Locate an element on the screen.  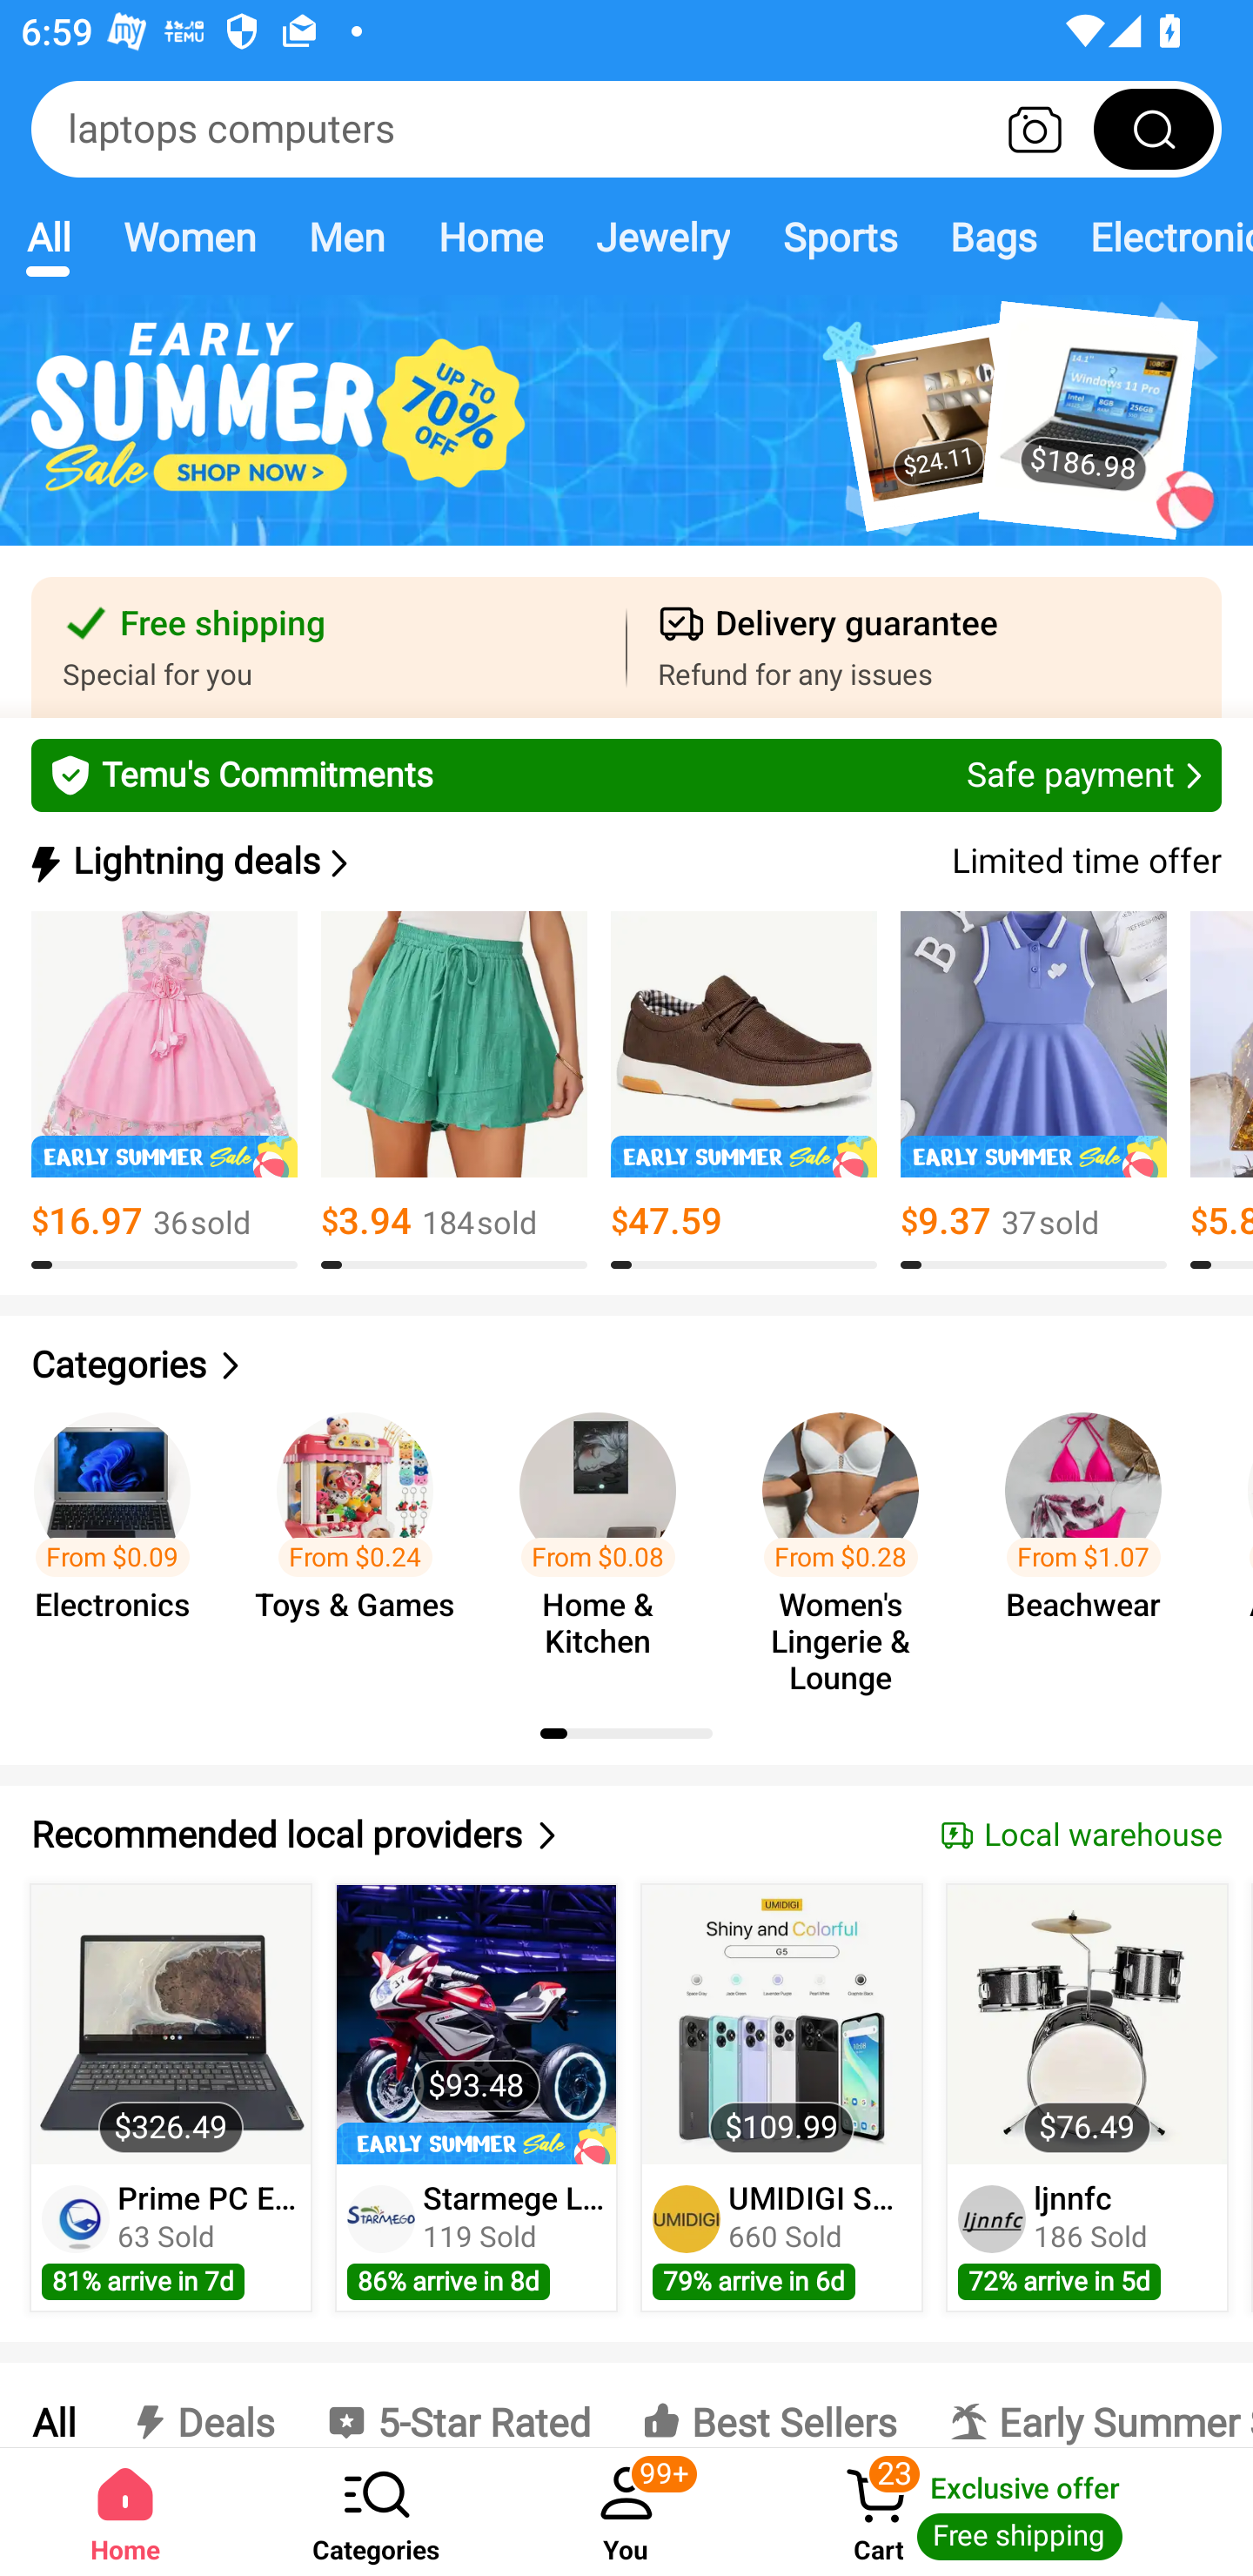
Home is located at coordinates (125, 2512).